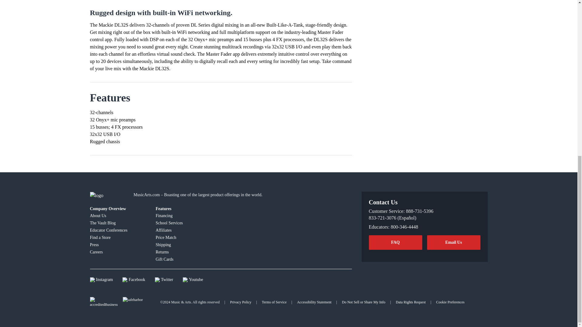 The width and height of the screenshot is (582, 327). What do you see at coordinates (185, 215) in the screenshot?
I see `Financing` at bounding box center [185, 215].